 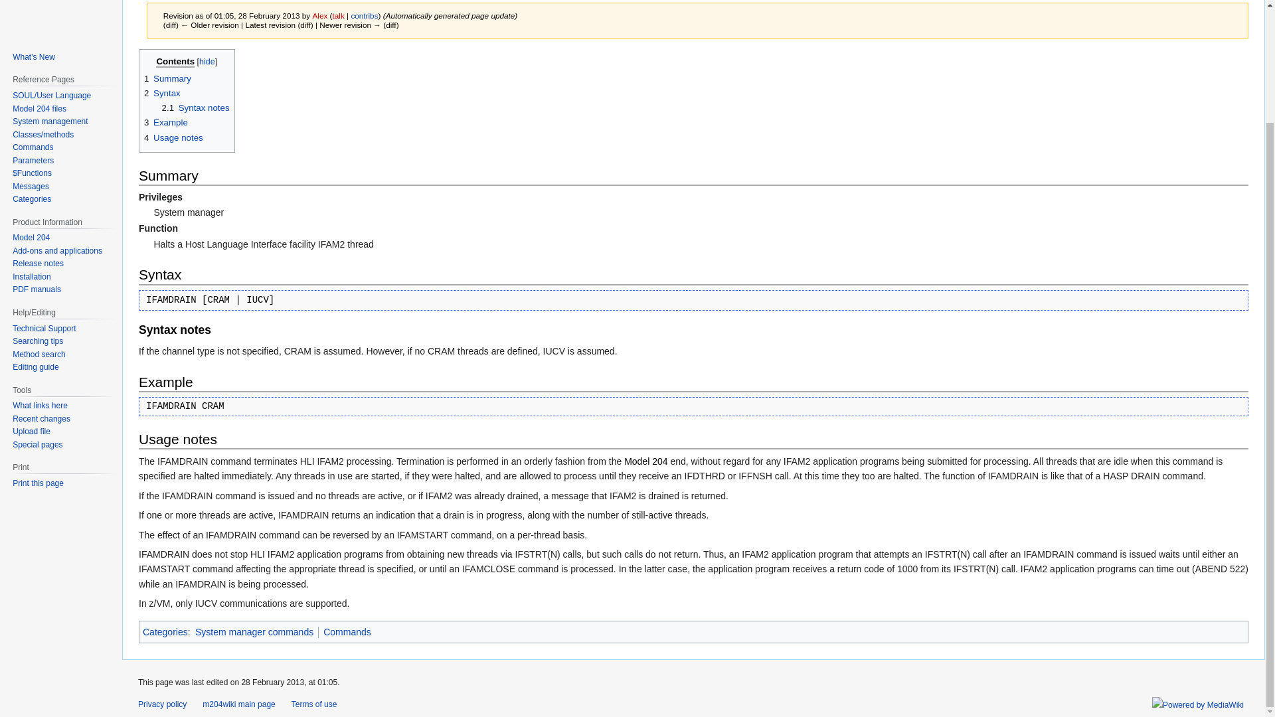 What do you see at coordinates (165, 122) in the screenshot?
I see `3 Example` at bounding box center [165, 122].